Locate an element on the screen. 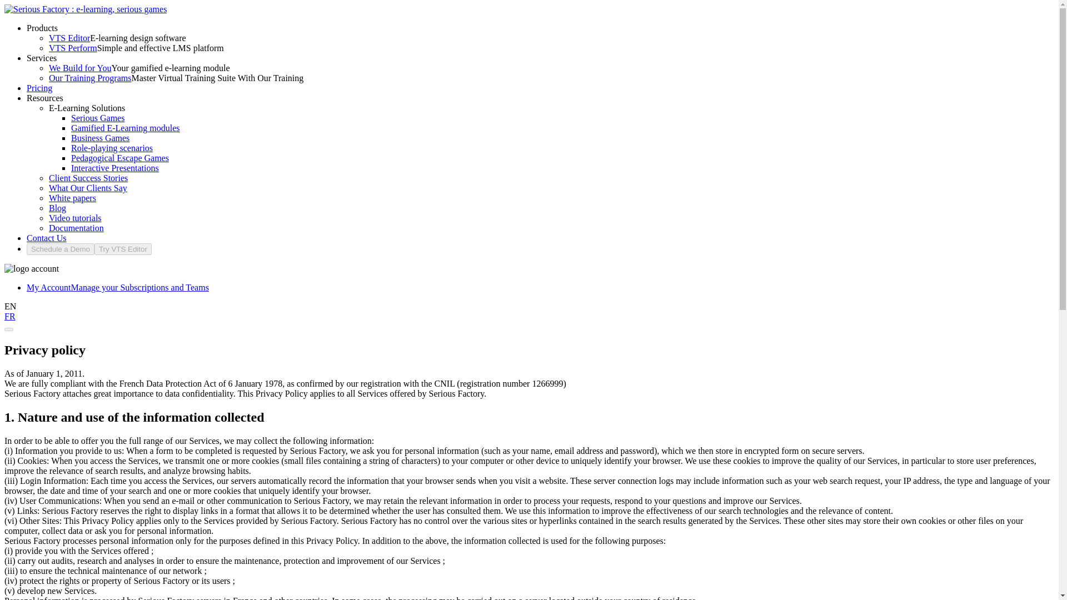  Browse our other customer testimonials is located at coordinates (88, 188).